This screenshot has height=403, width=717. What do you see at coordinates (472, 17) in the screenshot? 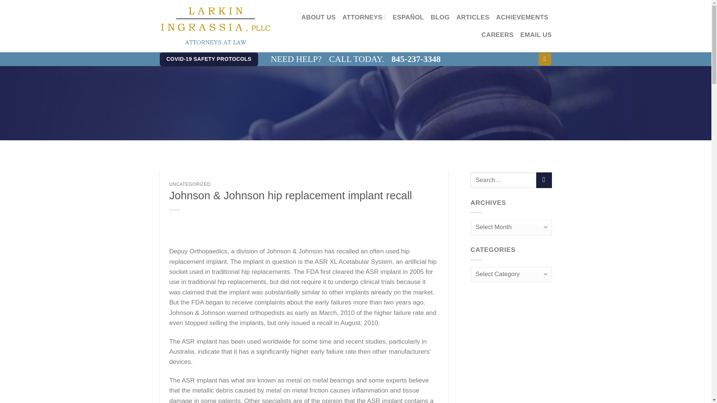
I see `ARTICLES` at bounding box center [472, 17].